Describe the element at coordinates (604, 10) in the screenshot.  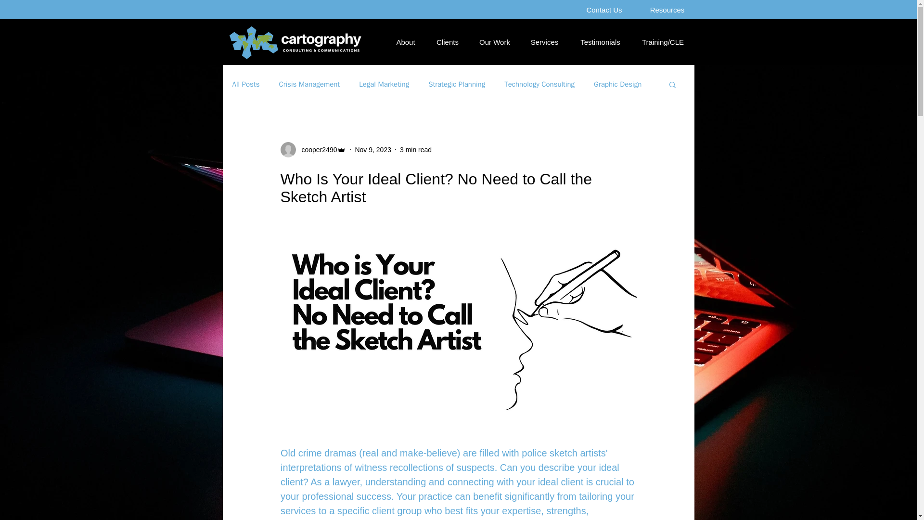
I see `Contact Us` at that location.